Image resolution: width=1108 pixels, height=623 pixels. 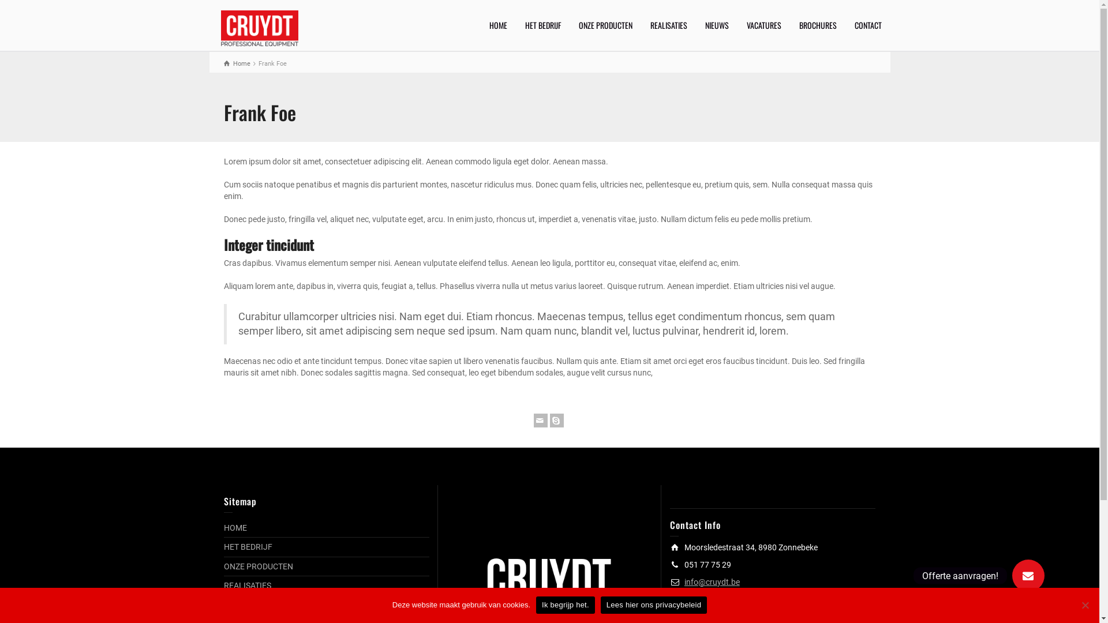 What do you see at coordinates (712, 582) in the screenshot?
I see `info@cruydt.be` at bounding box center [712, 582].